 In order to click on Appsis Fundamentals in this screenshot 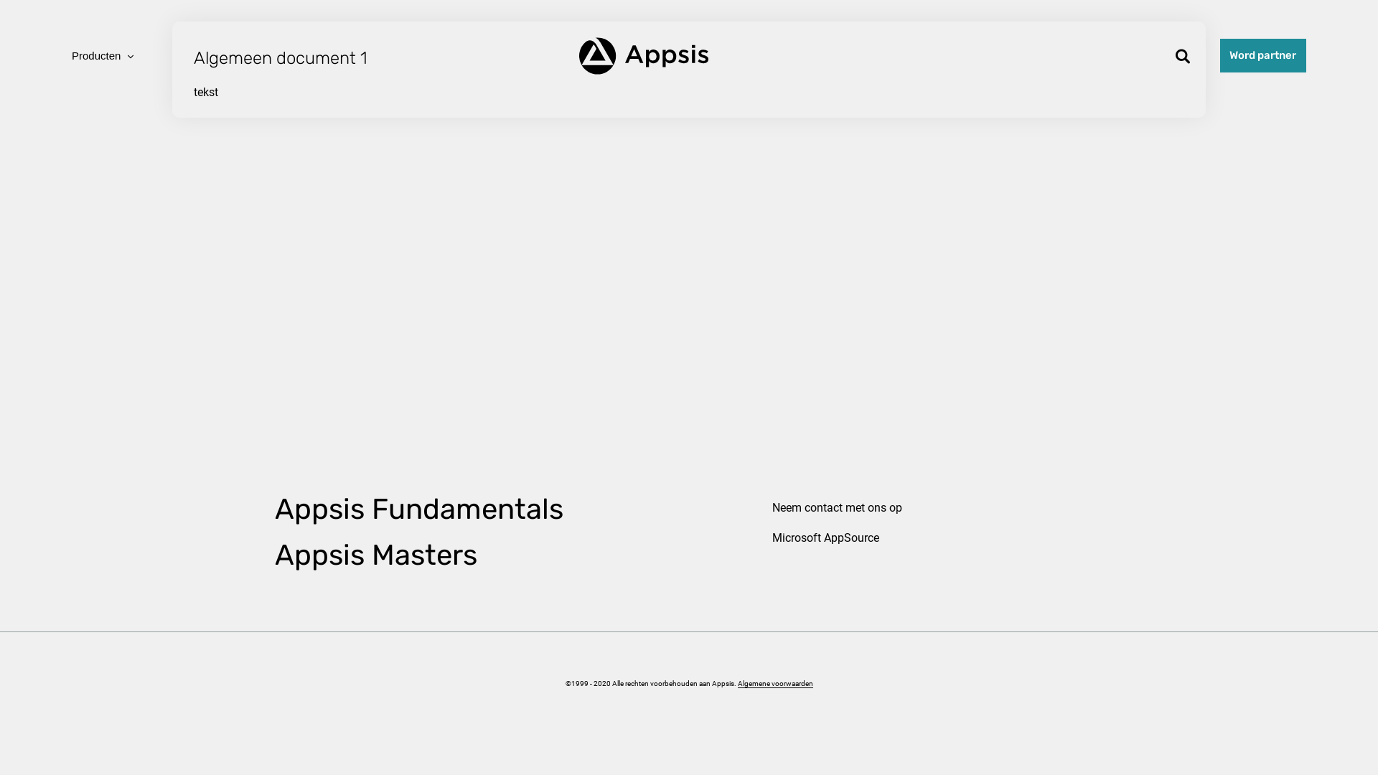, I will do `click(418, 509)`.